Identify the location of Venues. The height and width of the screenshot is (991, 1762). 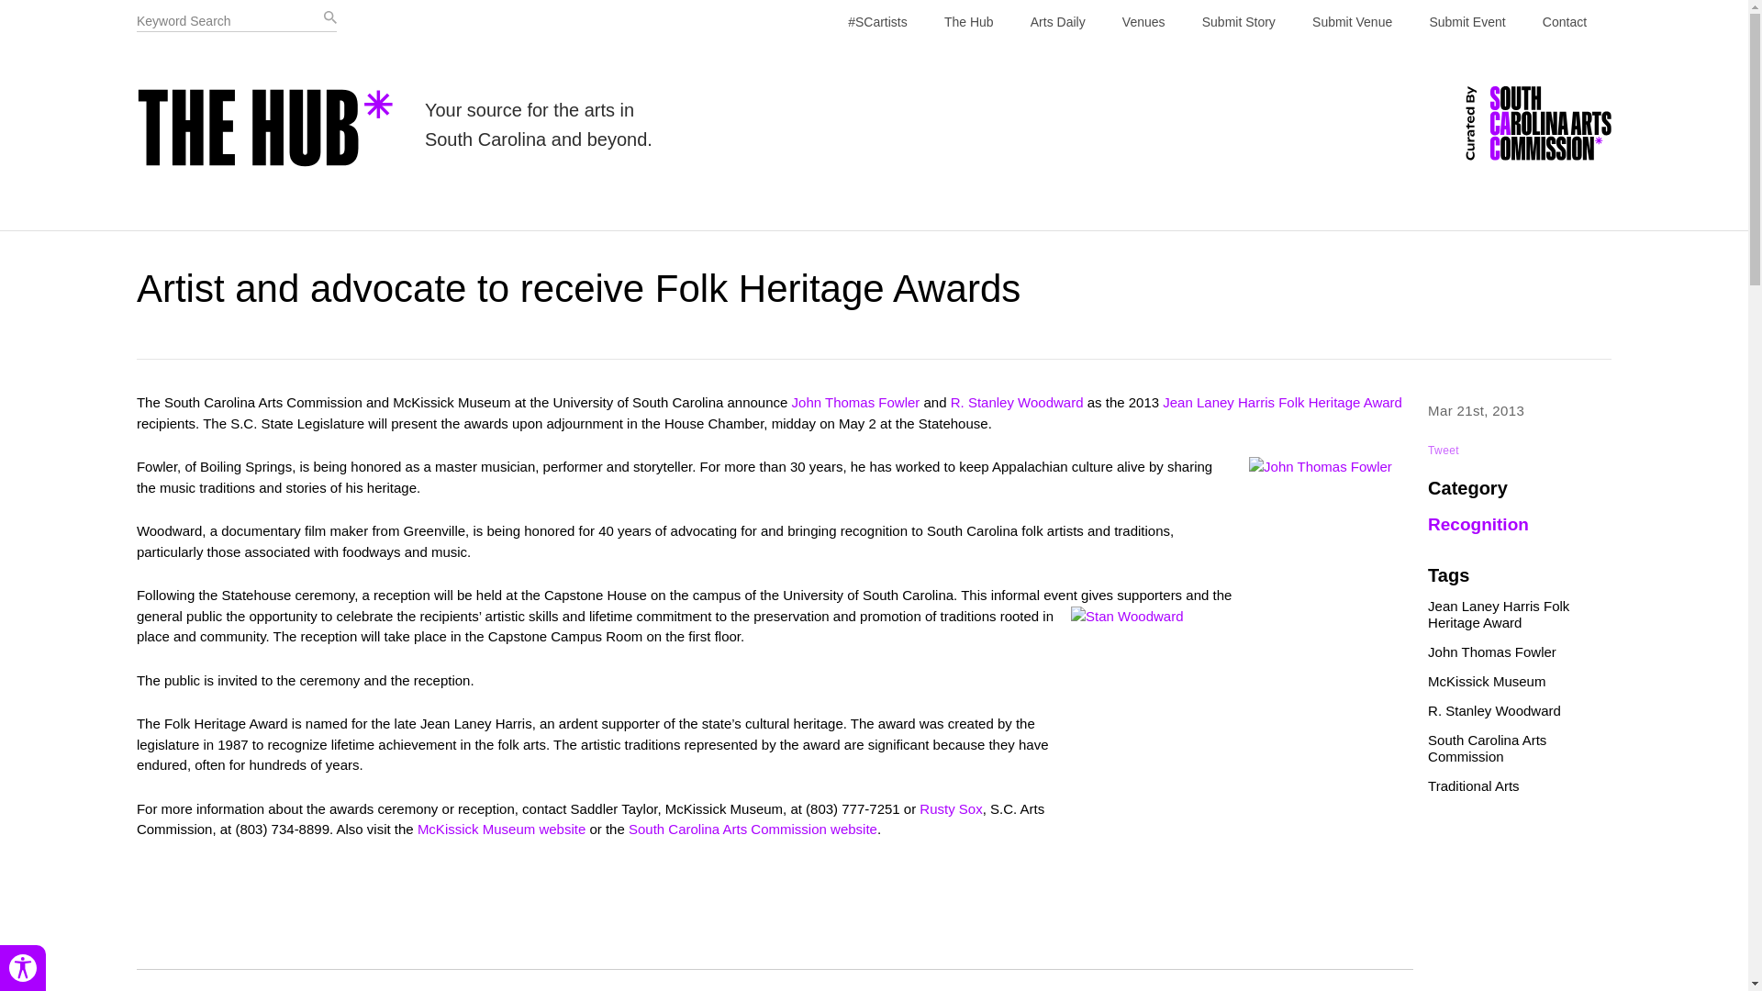
(1143, 22).